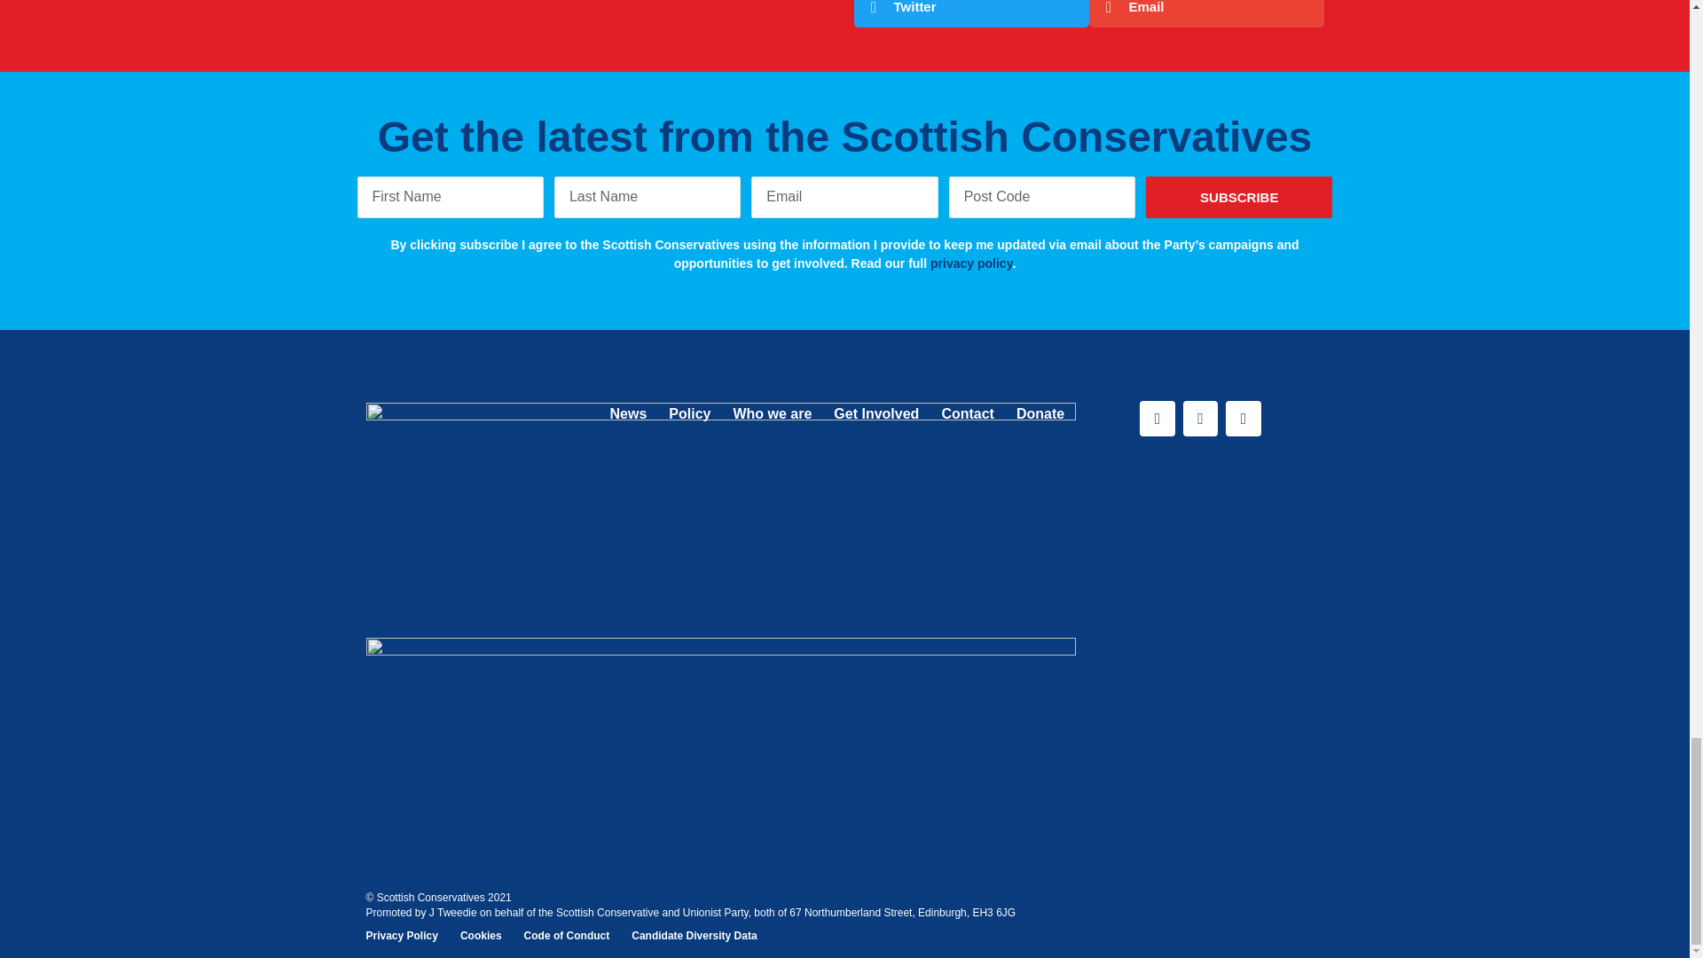 The height and width of the screenshot is (958, 1703). I want to click on Donate, so click(1040, 413).